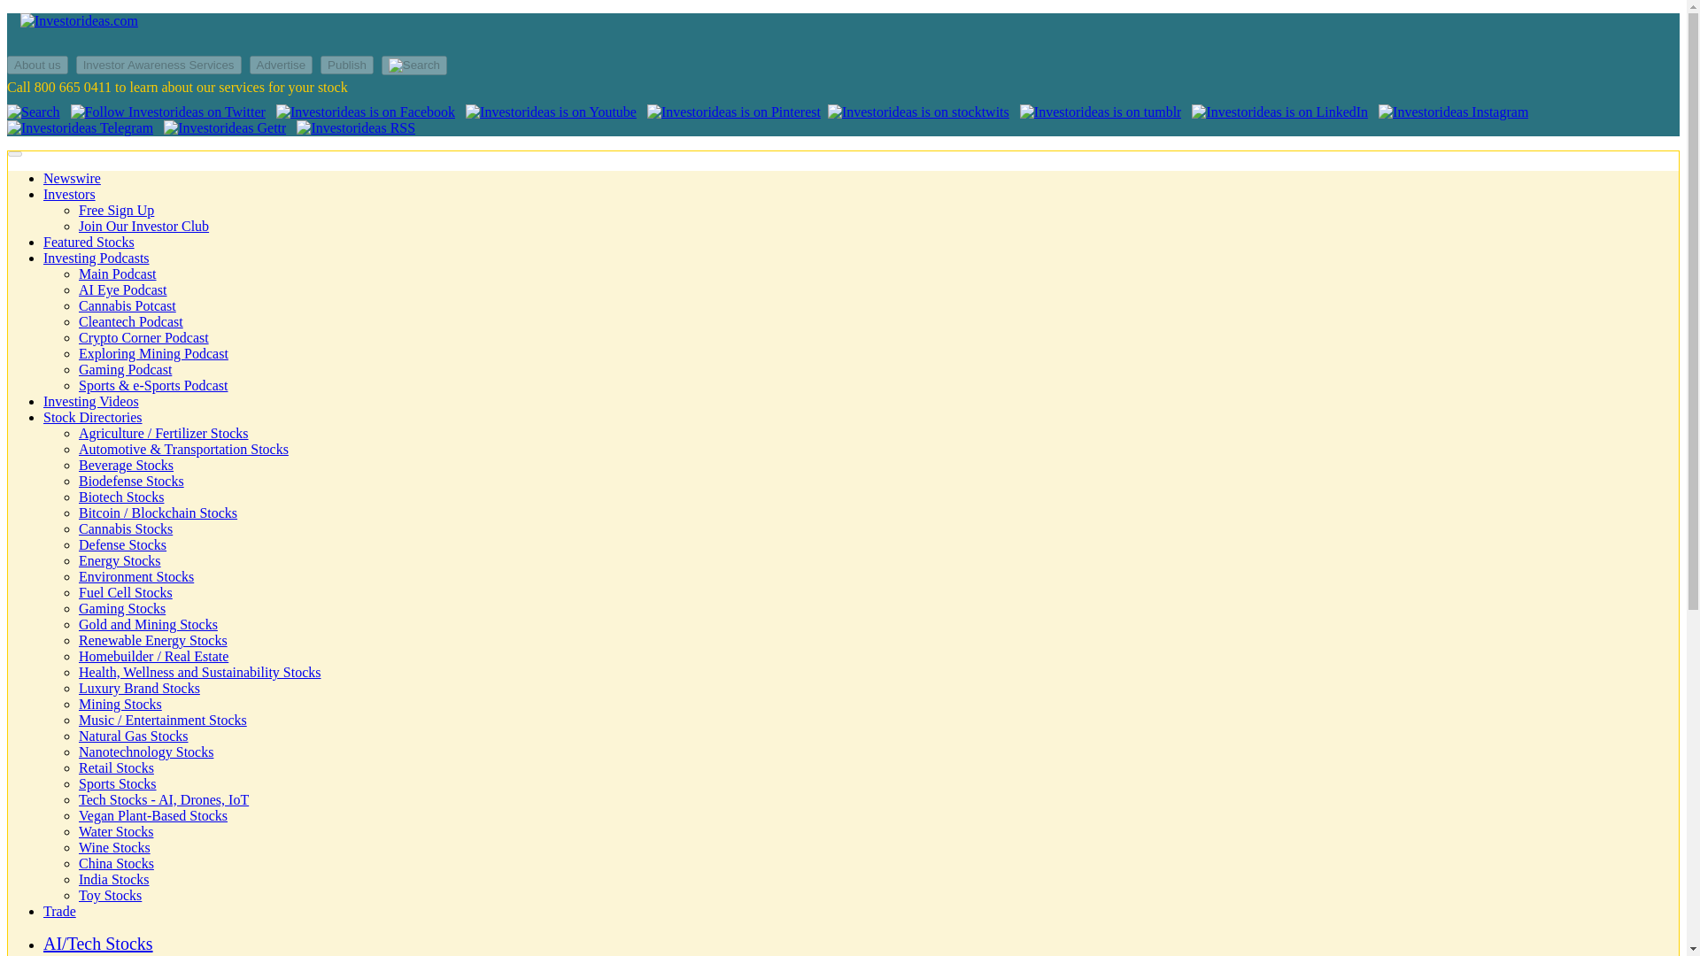 Image resolution: width=1700 pixels, height=956 pixels. Describe the element at coordinates (131, 321) in the screenshot. I see `Cleantech Podcast` at that location.